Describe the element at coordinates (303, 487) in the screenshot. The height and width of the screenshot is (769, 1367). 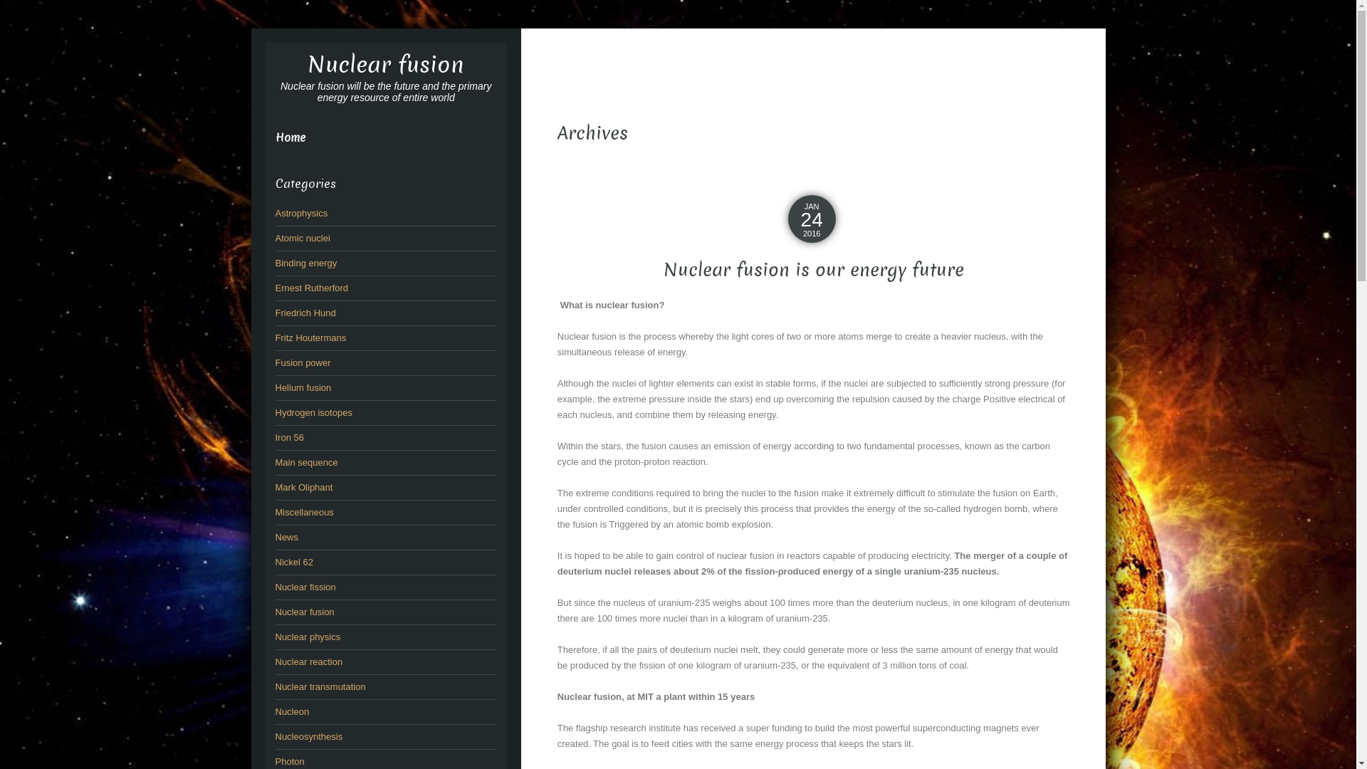
I see `Mark Oliphant` at that location.